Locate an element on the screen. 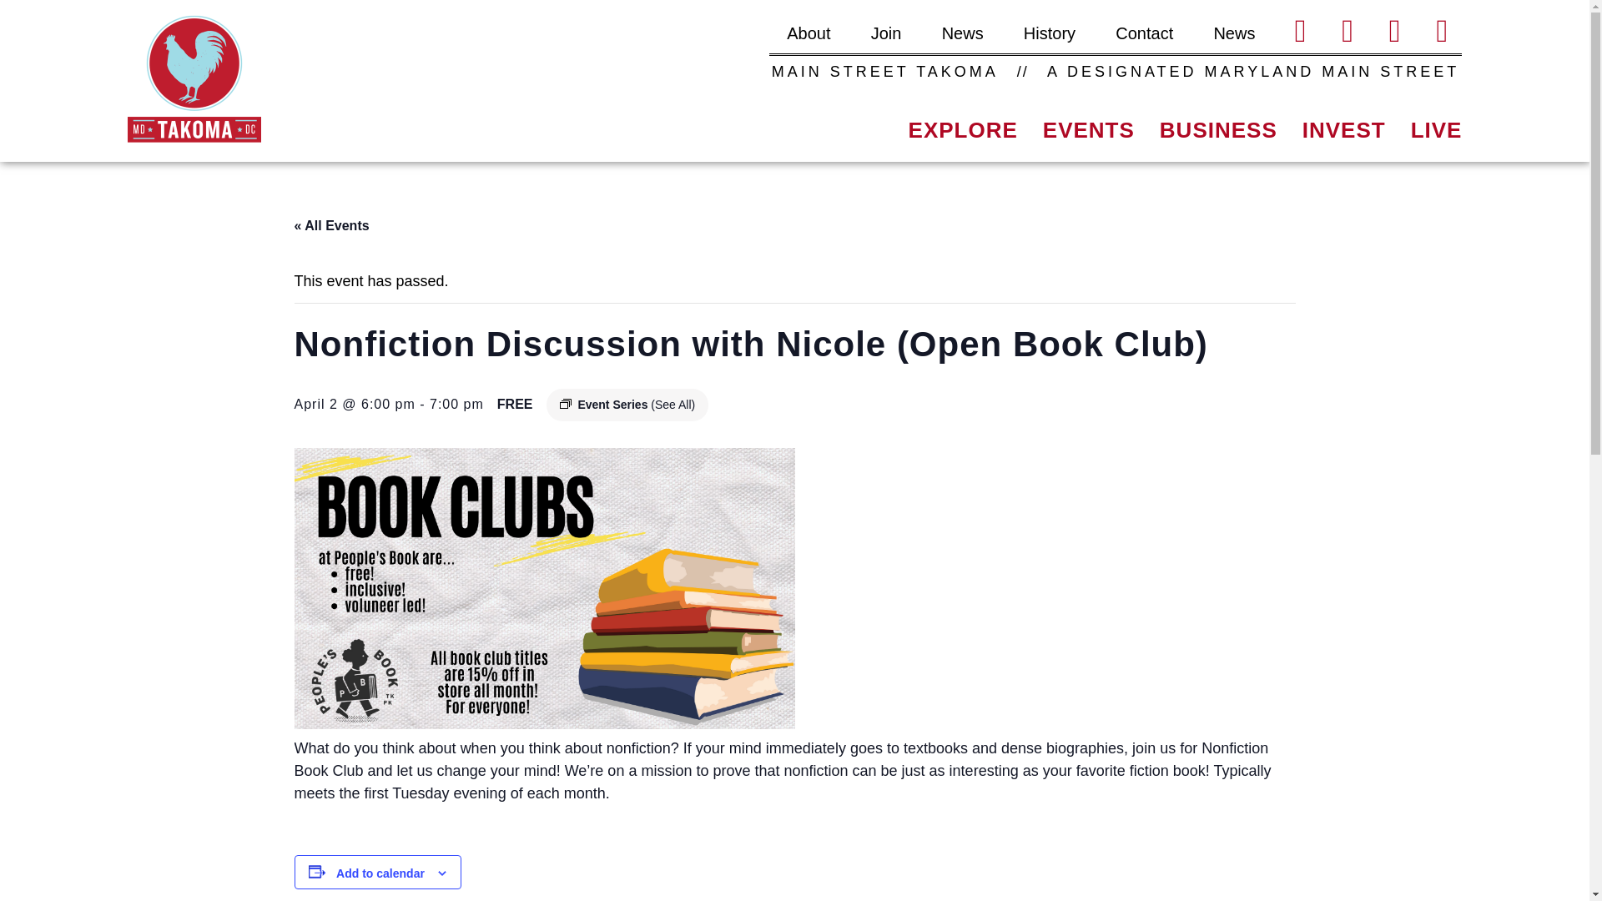 The image size is (1602, 901). EXPLORE is located at coordinates (963, 139).